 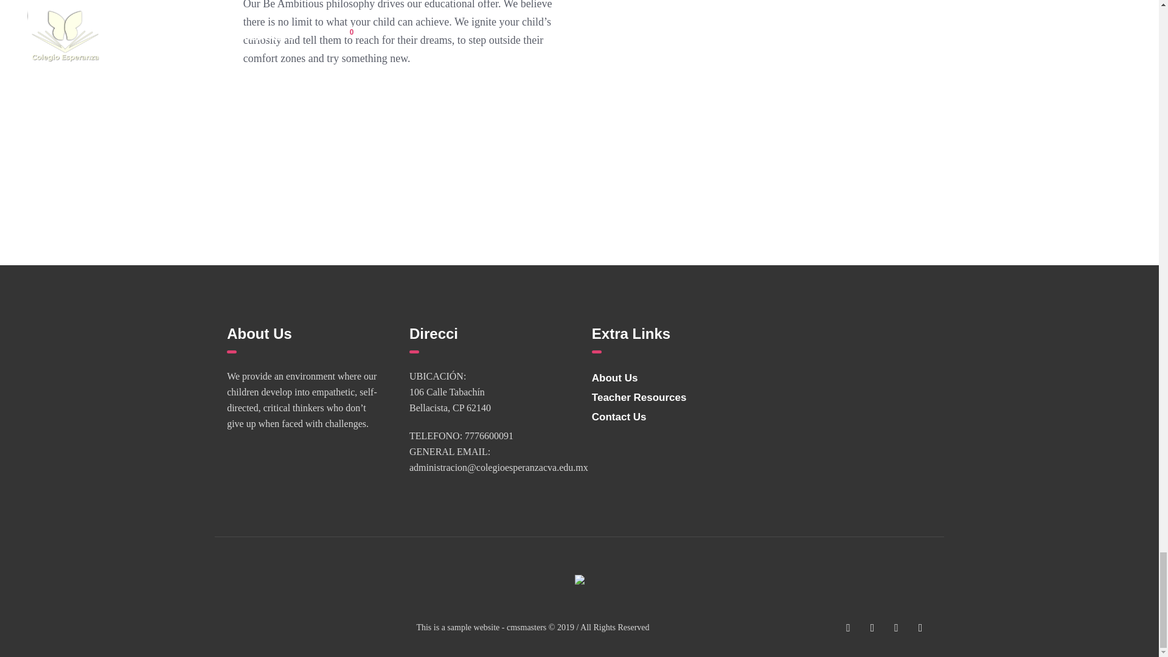 What do you see at coordinates (848, 628) in the screenshot?
I see `Facebook` at bounding box center [848, 628].